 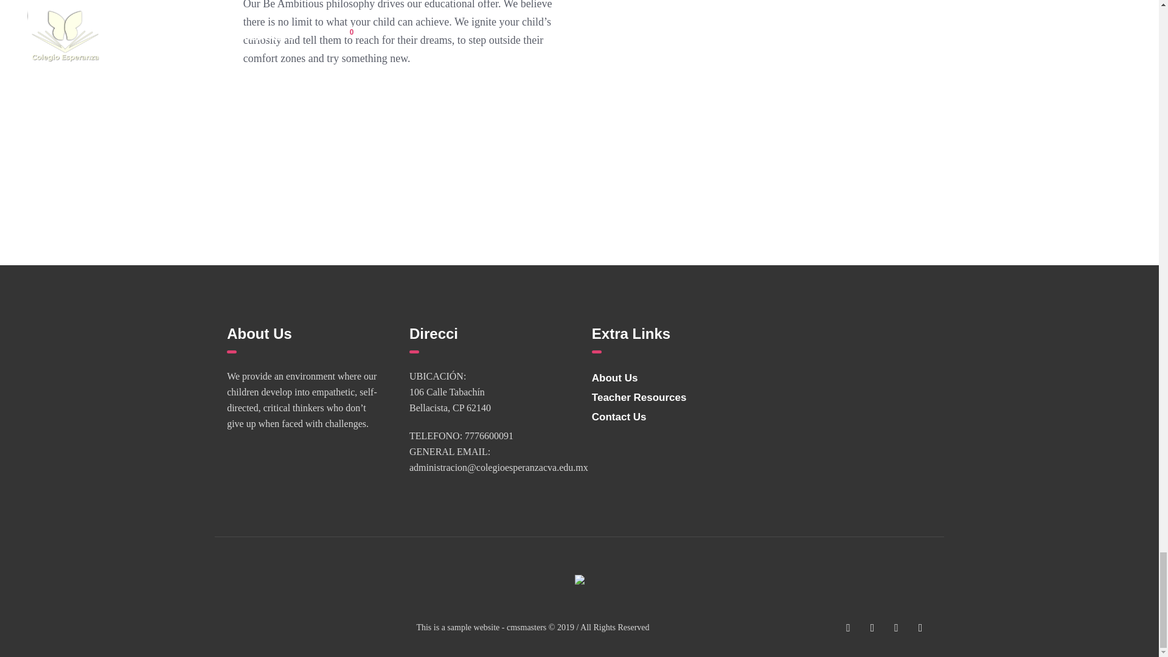 What do you see at coordinates (848, 628) in the screenshot?
I see `Facebook` at bounding box center [848, 628].